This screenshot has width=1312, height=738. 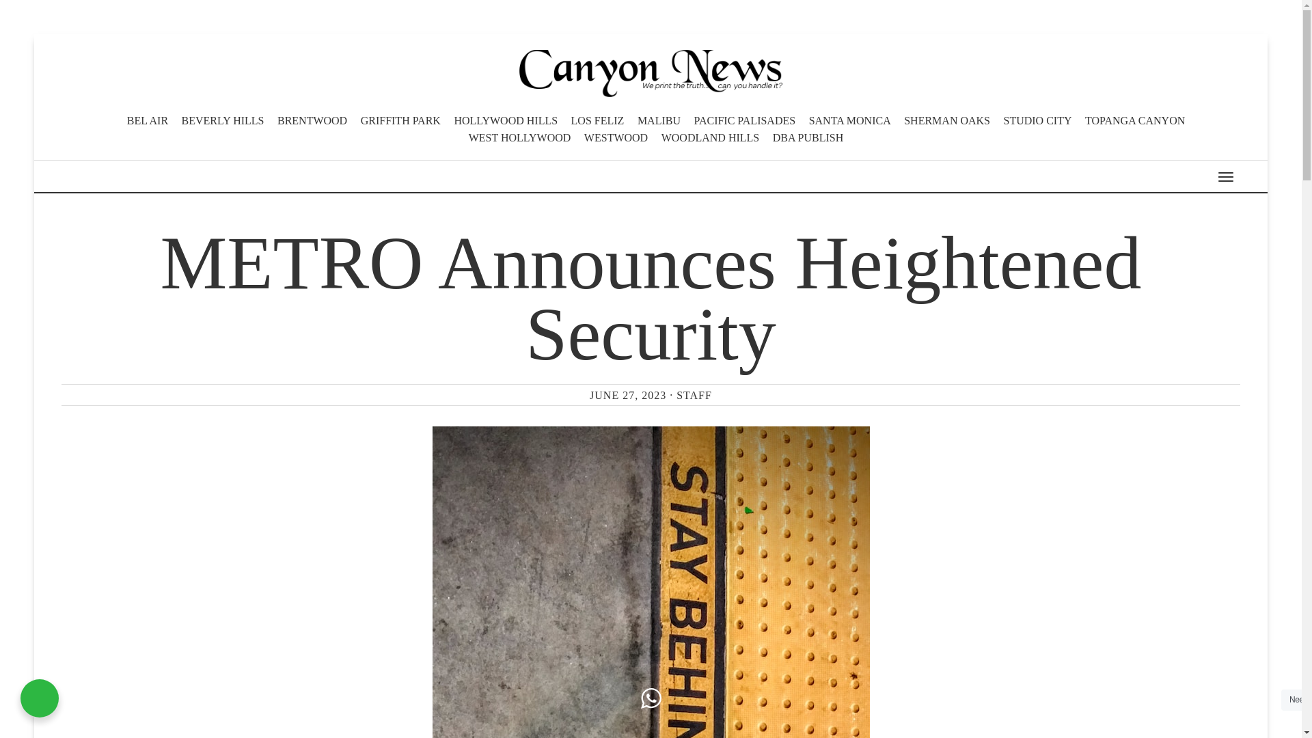 I want to click on WOODLAND HILLS, so click(x=710, y=137).